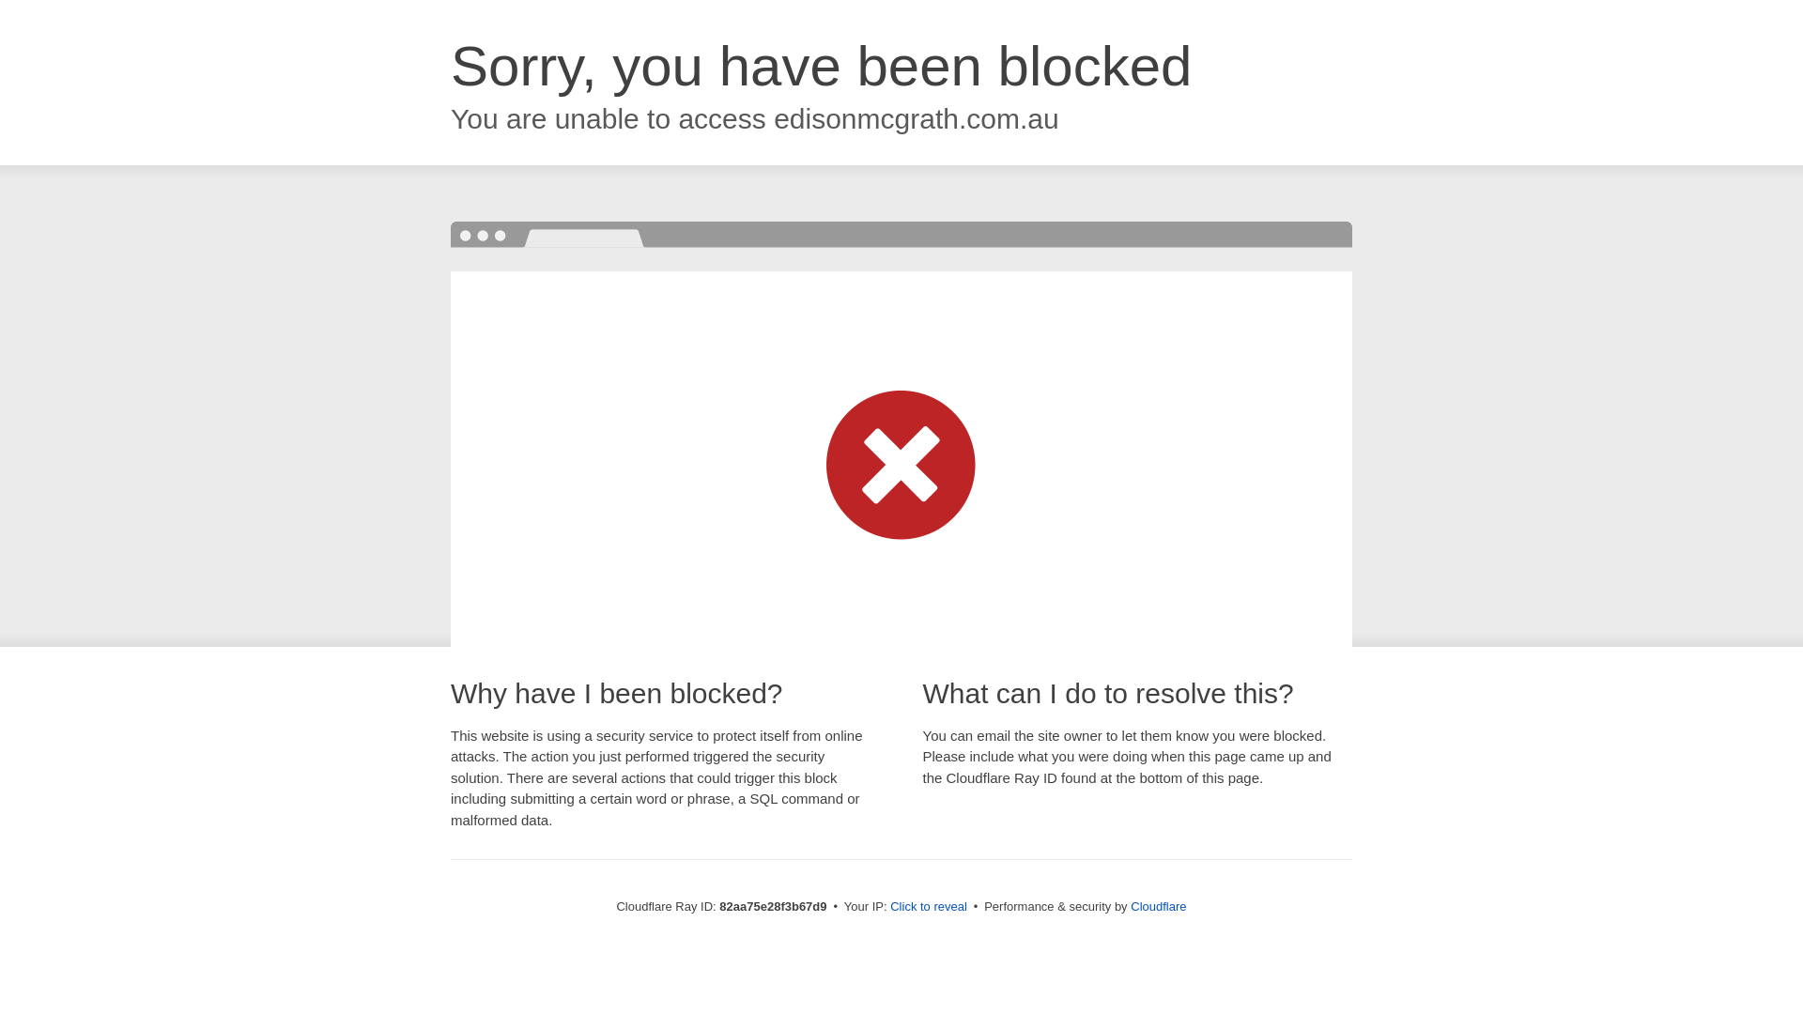  Describe the element at coordinates (1159, 907) in the screenshot. I see `Cloudflare` at that location.